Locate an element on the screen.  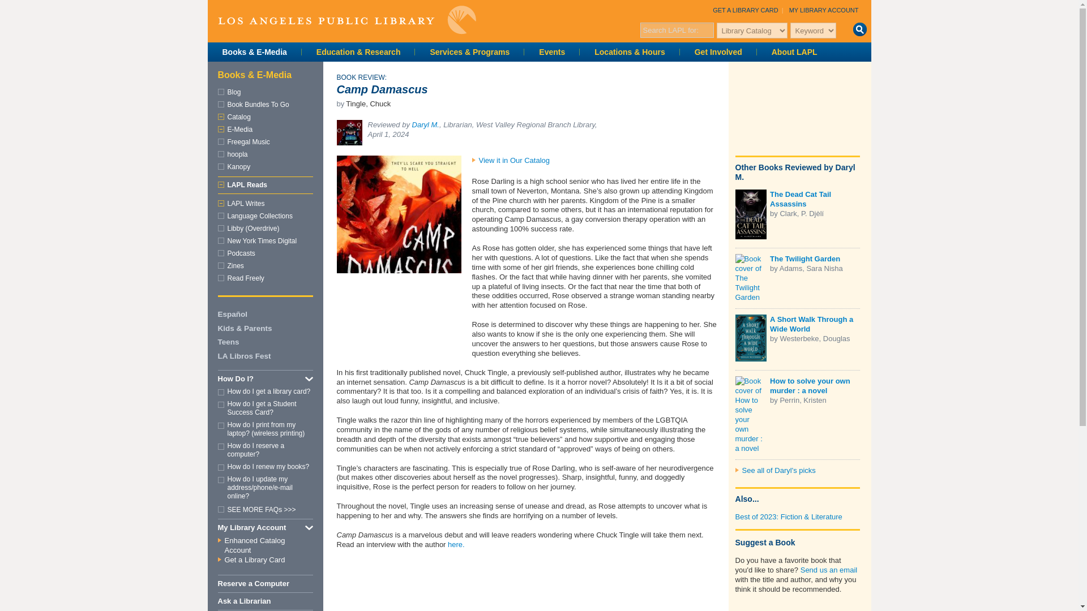
Los Angeles Public Library is located at coordinates (346, 19).